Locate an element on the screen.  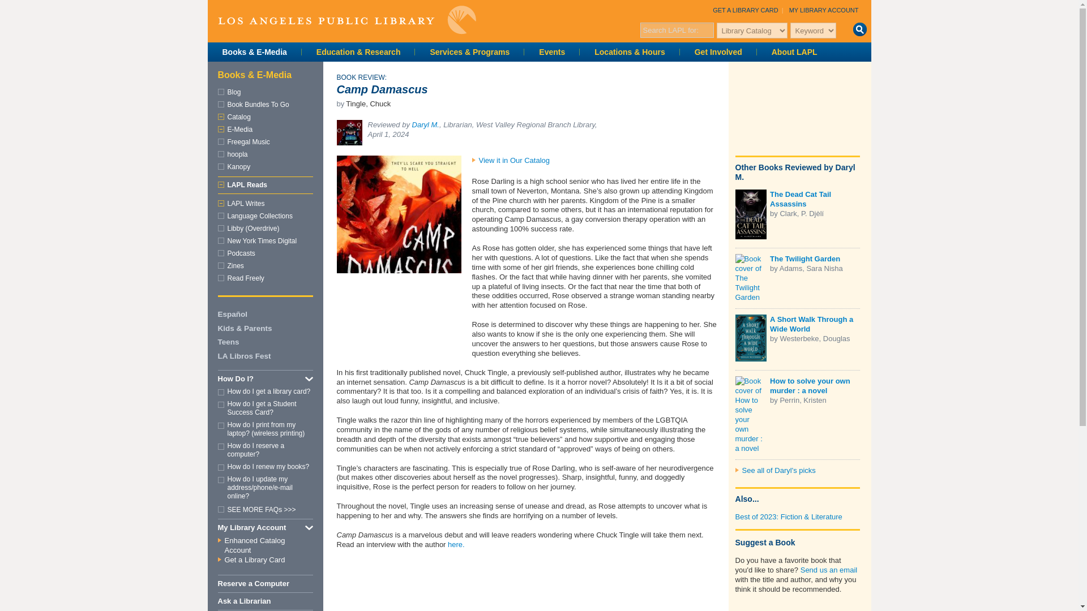
Los Angeles Public Library is located at coordinates (346, 19).